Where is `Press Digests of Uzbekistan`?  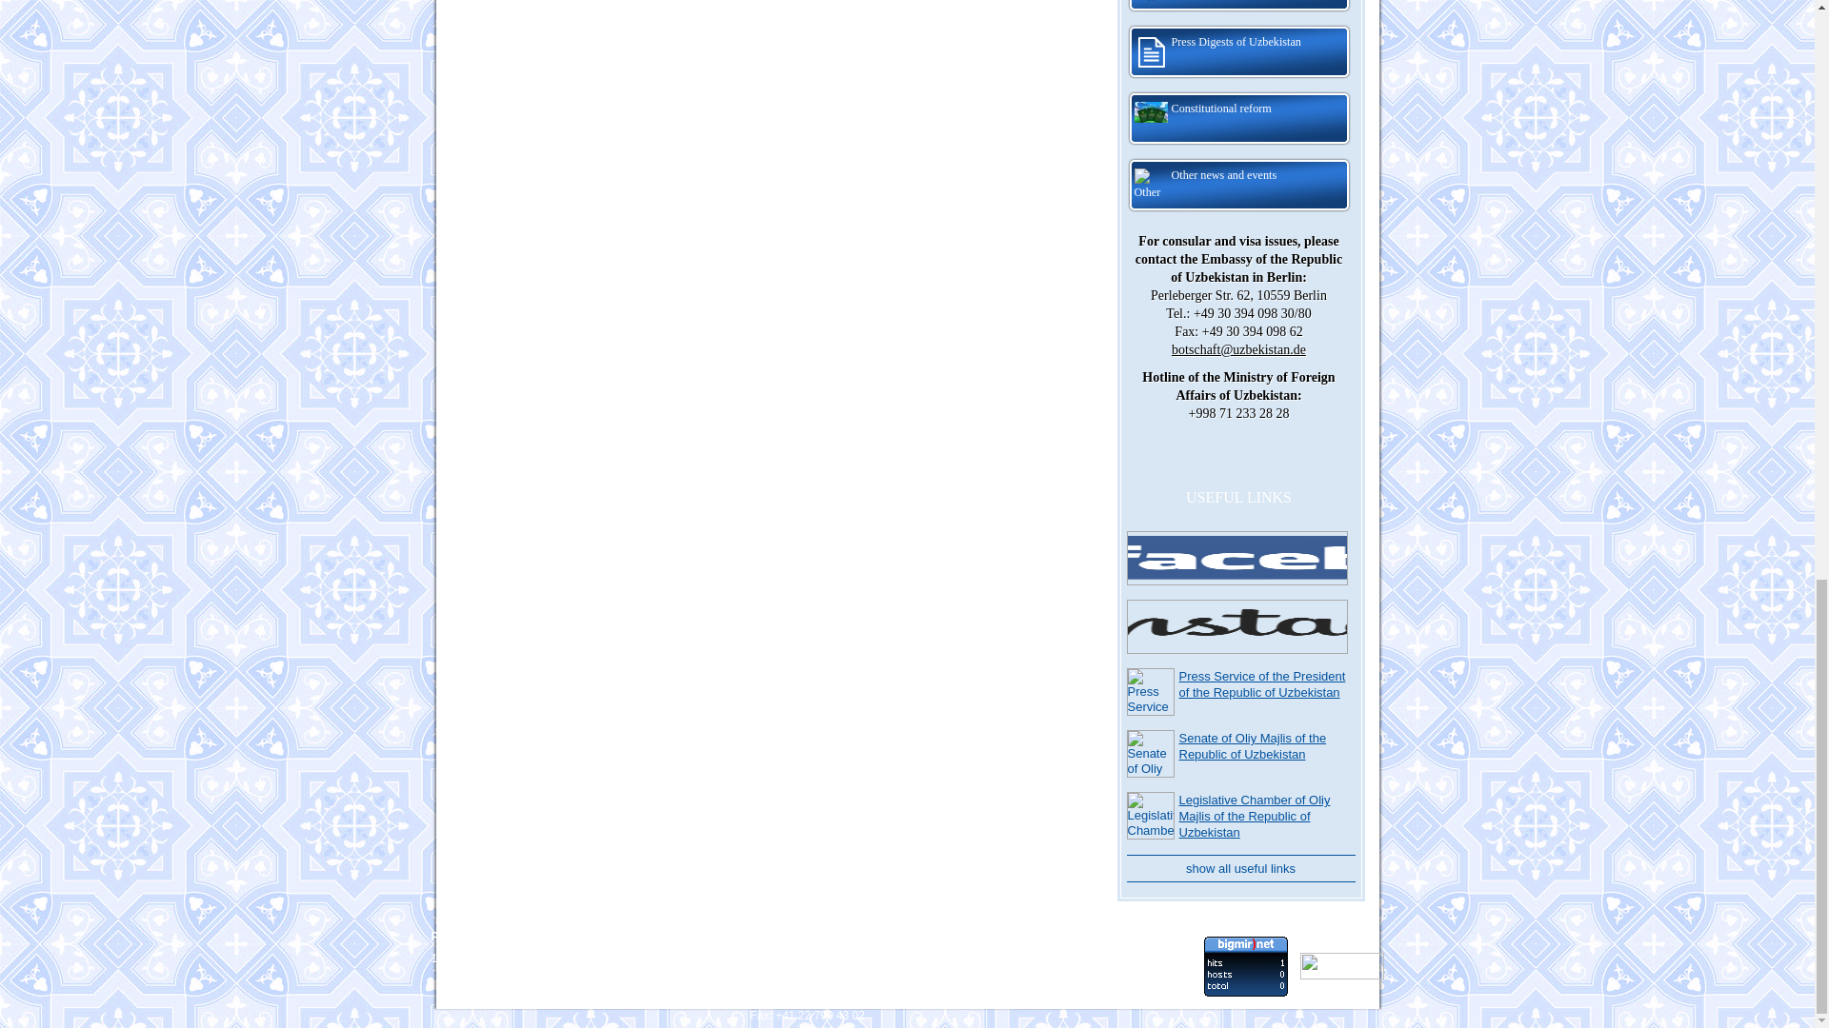 Press Digests of Uzbekistan is located at coordinates (1238, 51).